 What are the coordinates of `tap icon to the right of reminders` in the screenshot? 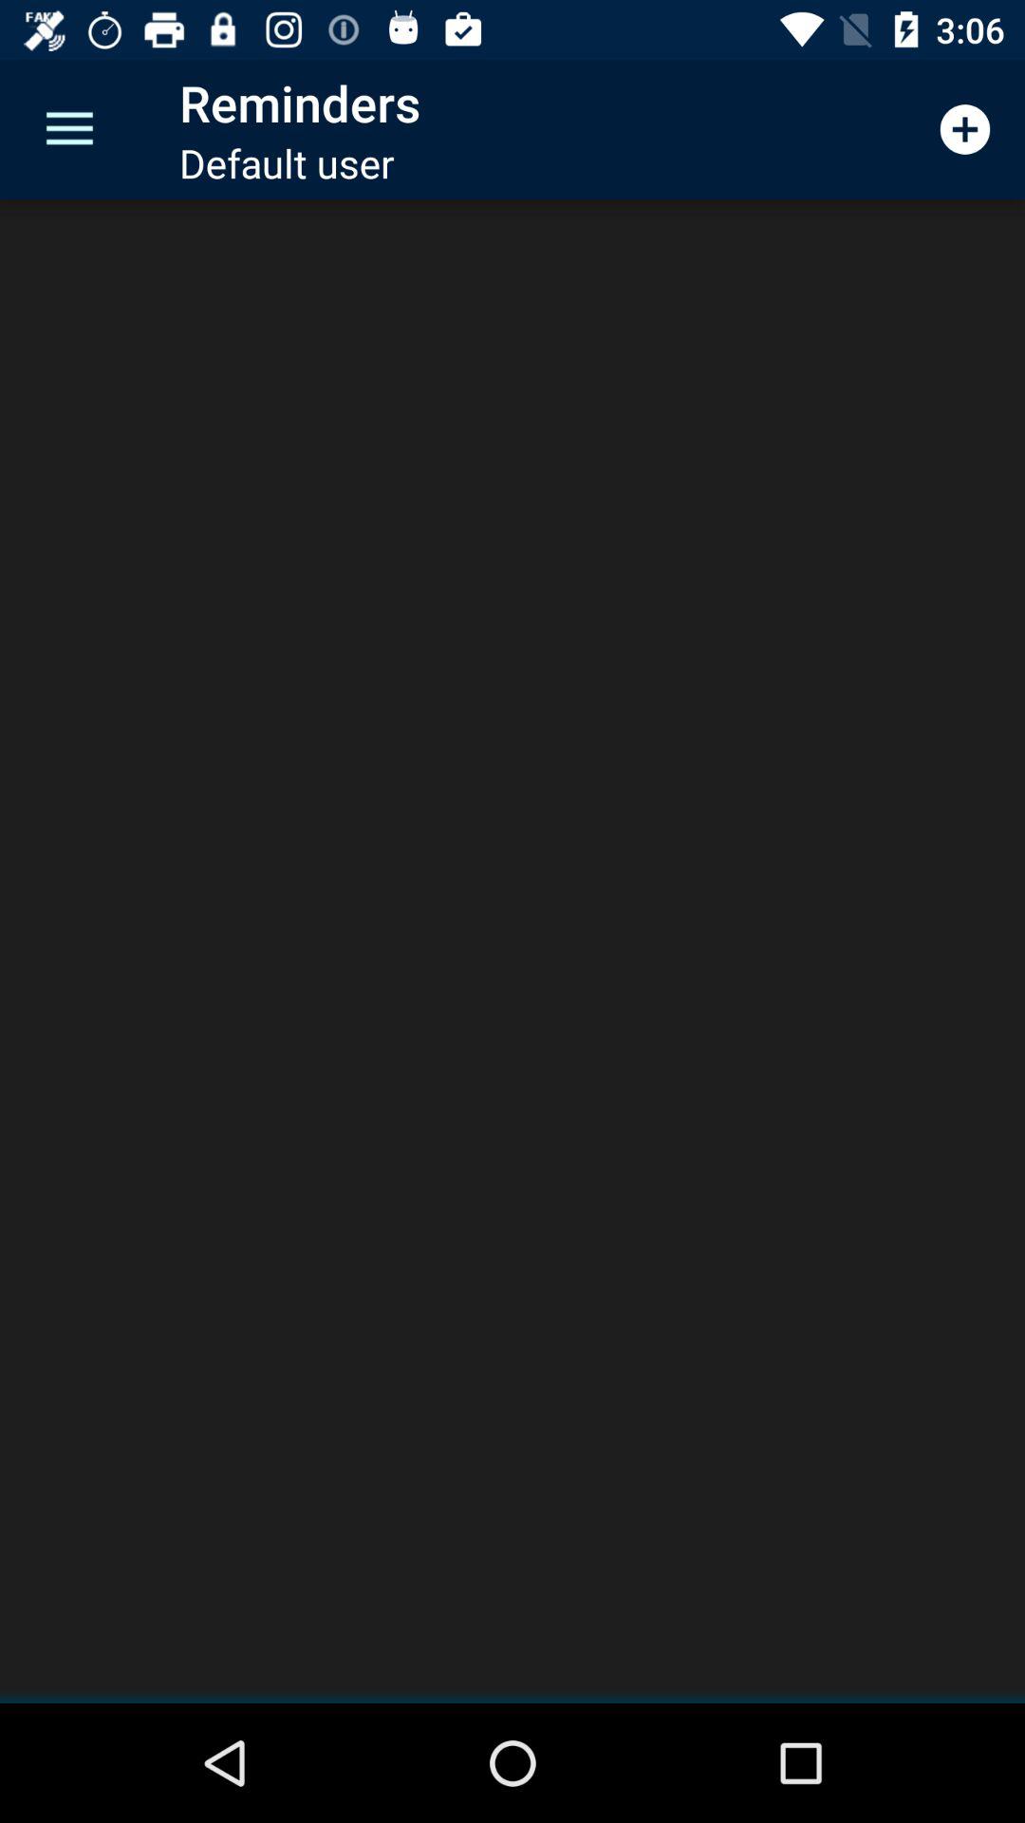 It's located at (964, 129).